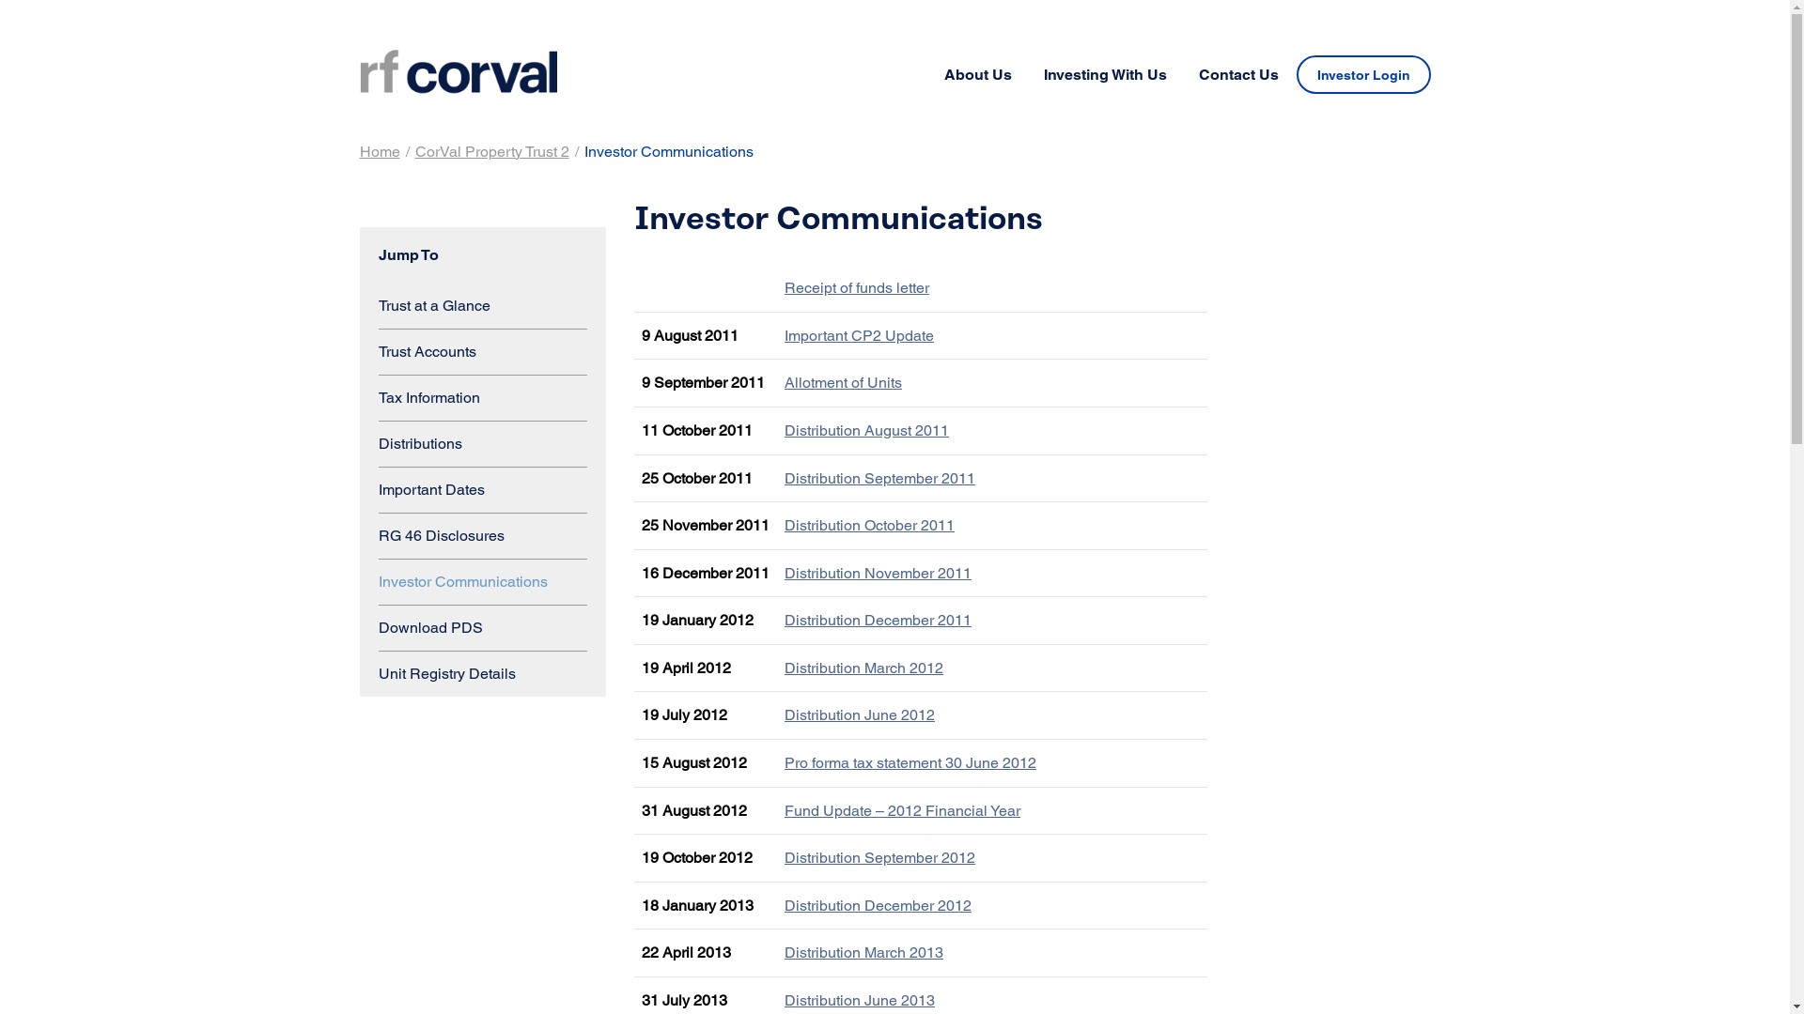 The height and width of the screenshot is (1014, 1804). Describe the element at coordinates (844, 383) in the screenshot. I see `Allotment of Units` at that location.